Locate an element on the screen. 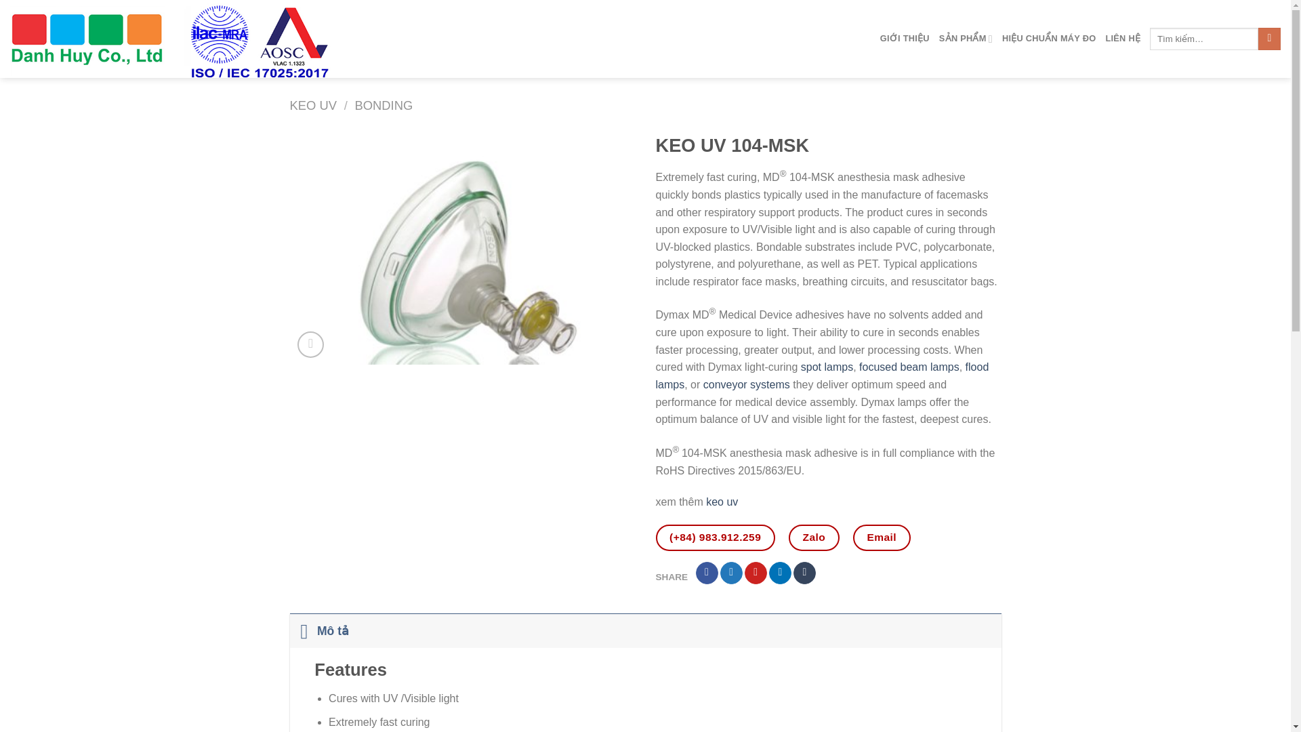 The height and width of the screenshot is (732, 1301). Dymax Light-Curing Focused-Beam Lamp is located at coordinates (909, 367).